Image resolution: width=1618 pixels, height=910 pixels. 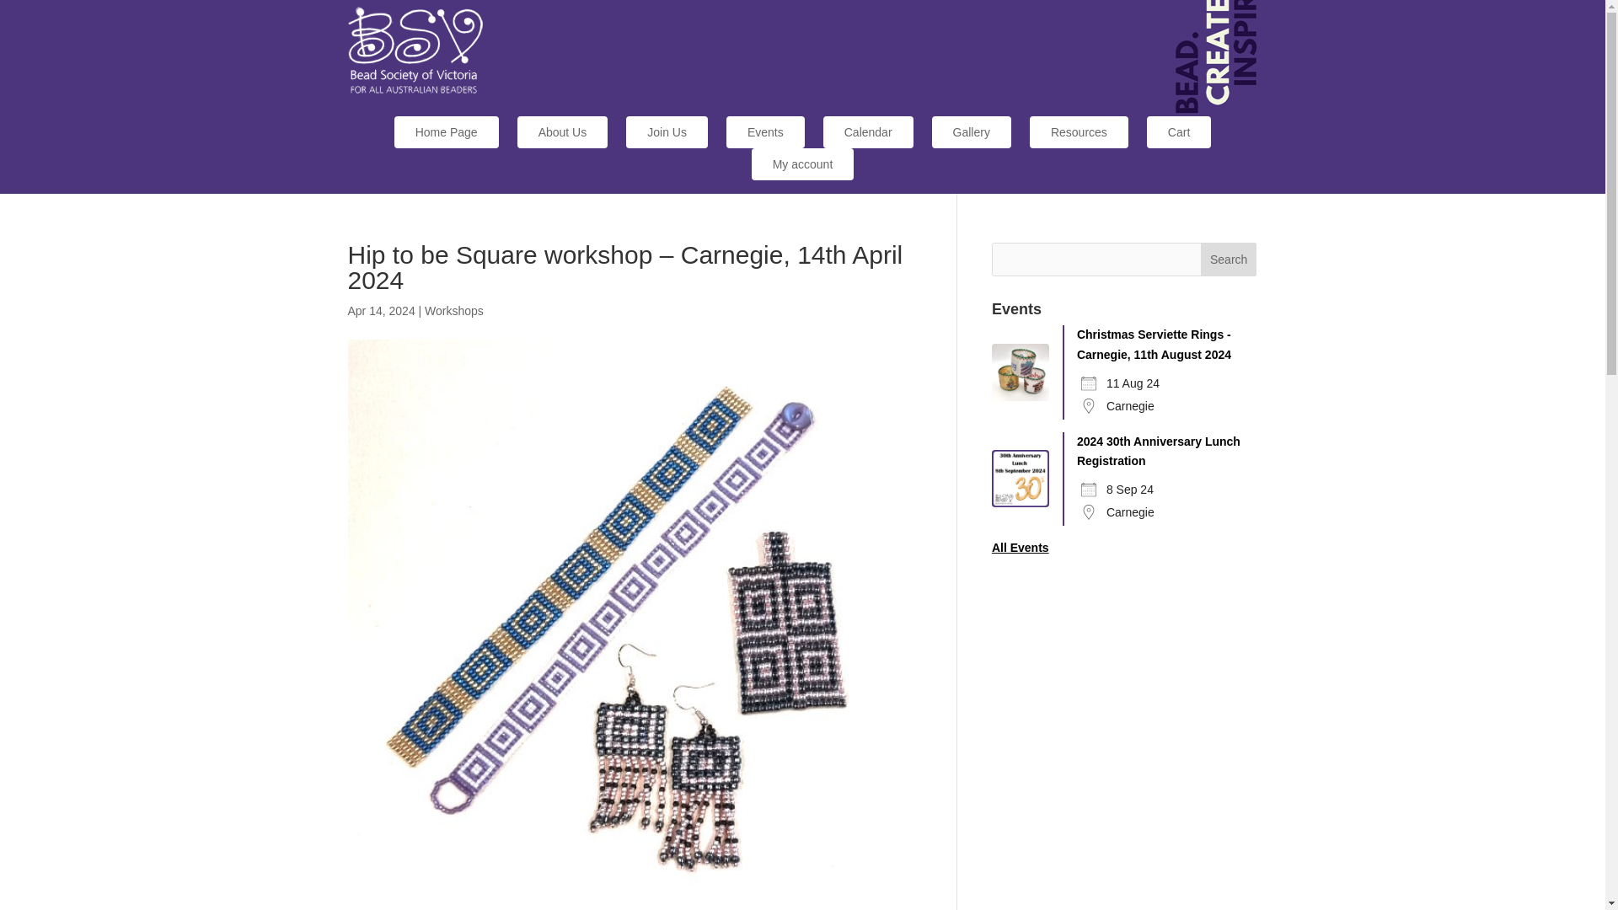 I want to click on View all posts in Workshops, so click(x=453, y=310).